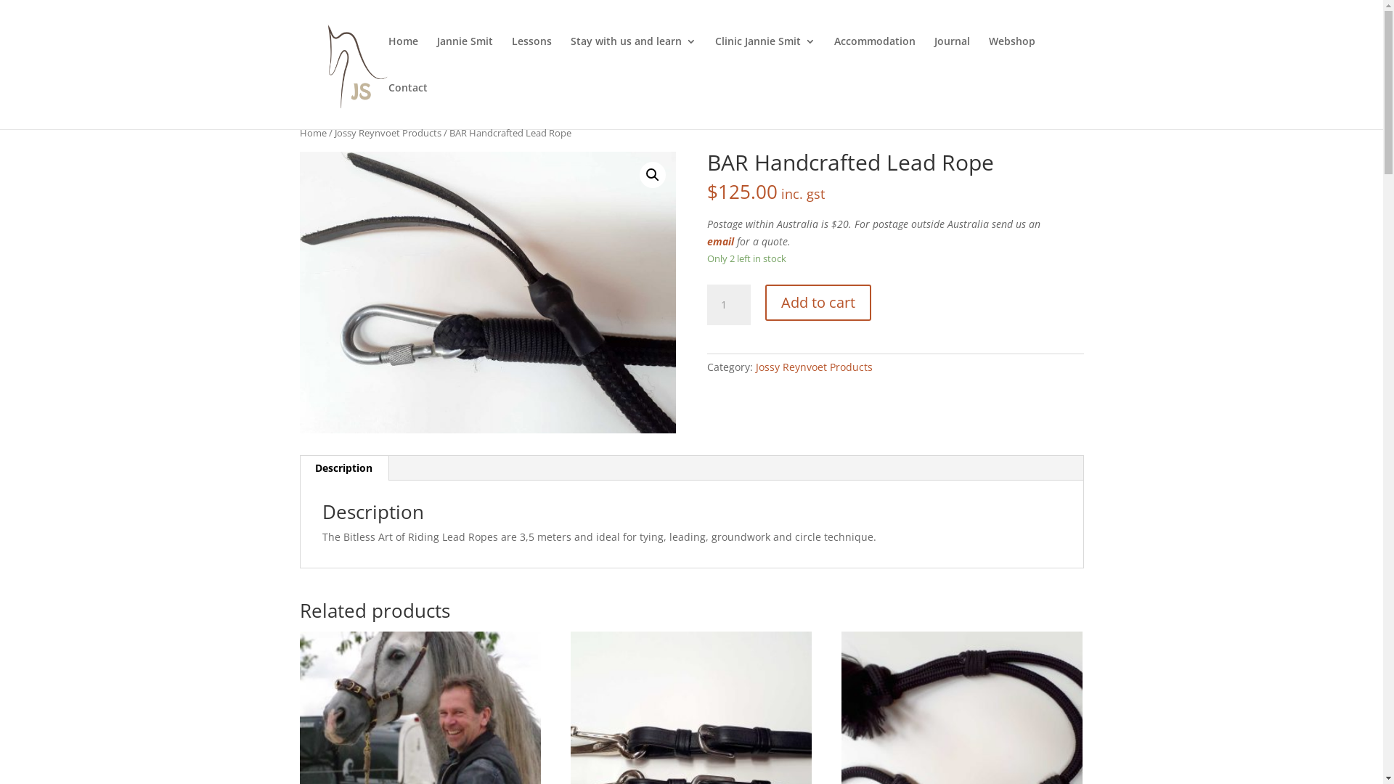  I want to click on BAR-handcrafted-Basic-Leadrope, so click(487, 293).